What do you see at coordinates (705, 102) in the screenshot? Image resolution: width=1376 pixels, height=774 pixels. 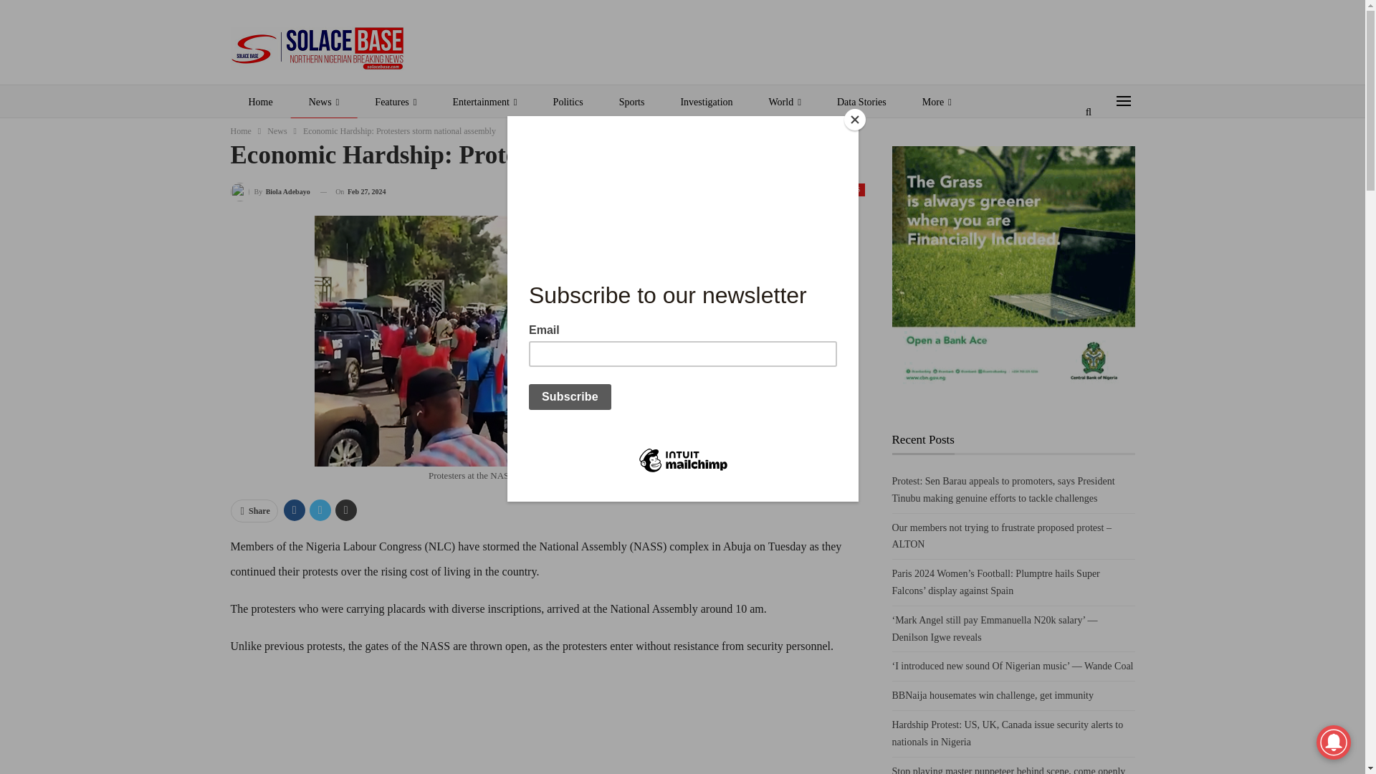 I see `Investigation` at bounding box center [705, 102].